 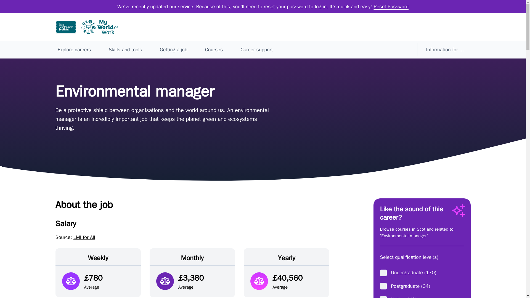 I want to click on LMI for All, so click(x=84, y=237).